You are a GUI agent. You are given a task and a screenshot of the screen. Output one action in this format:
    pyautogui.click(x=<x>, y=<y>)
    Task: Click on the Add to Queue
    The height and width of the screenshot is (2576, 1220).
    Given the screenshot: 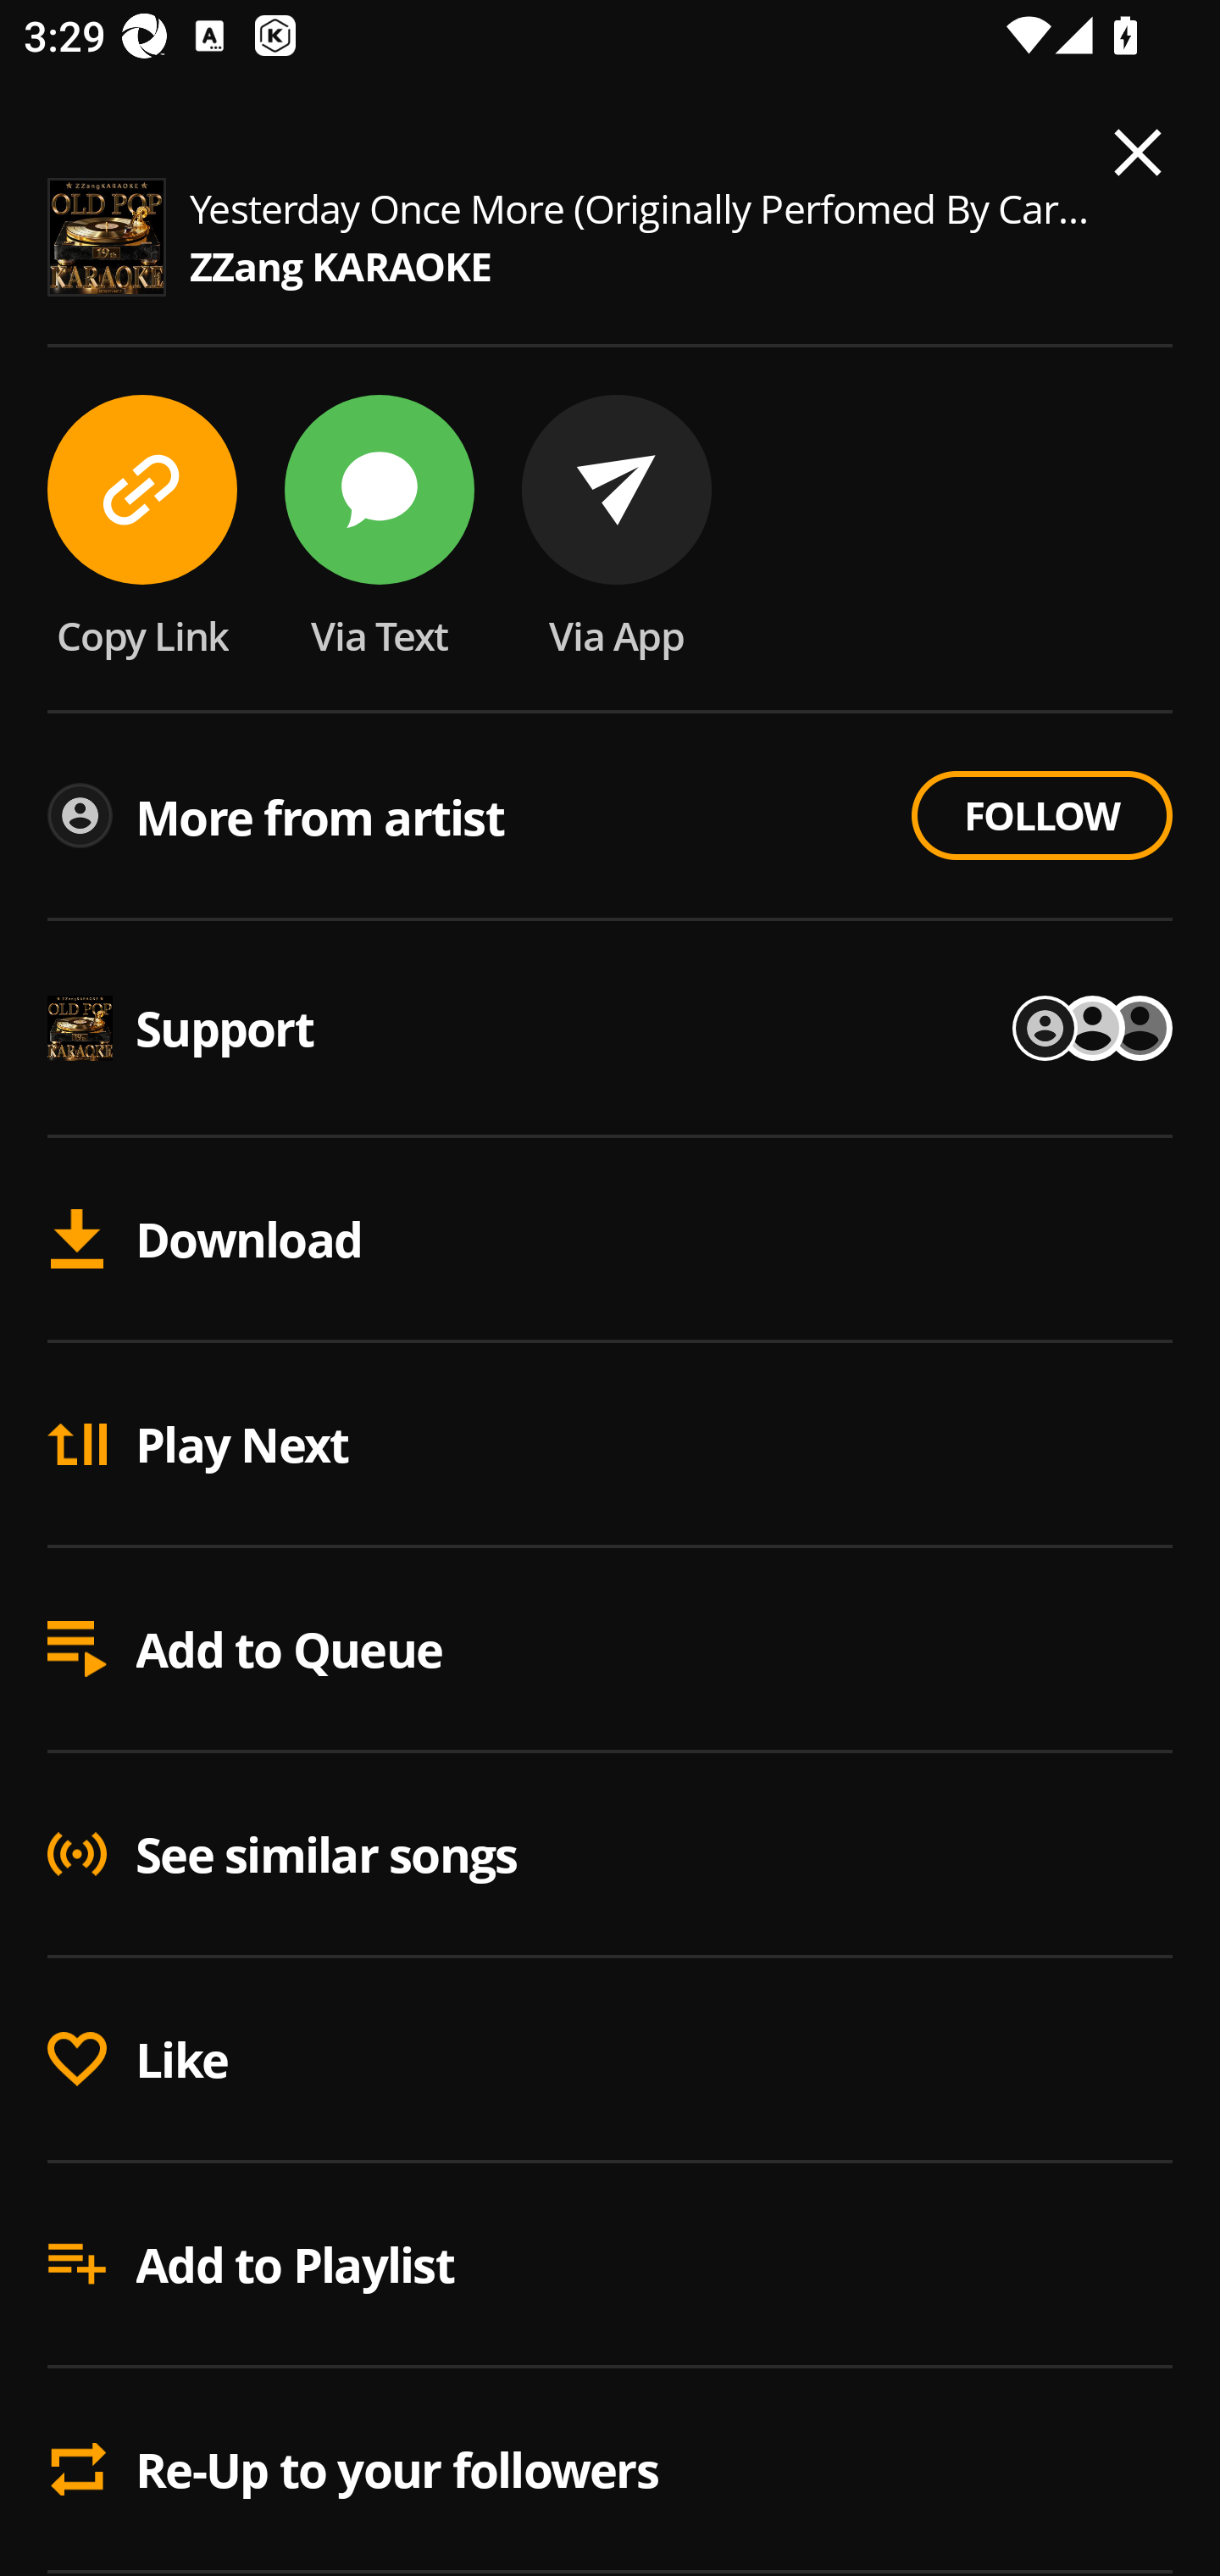 What is the action you would take?
    pyautogui.click(x=610, y=1651)
    